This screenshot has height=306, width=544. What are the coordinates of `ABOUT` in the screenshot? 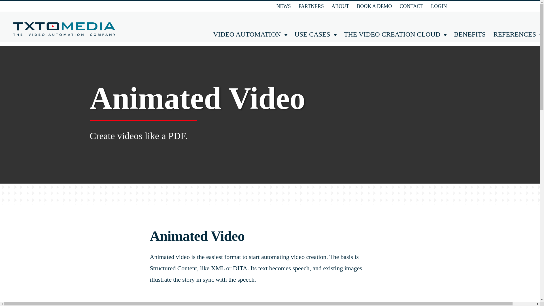 It's located at (339, 6).